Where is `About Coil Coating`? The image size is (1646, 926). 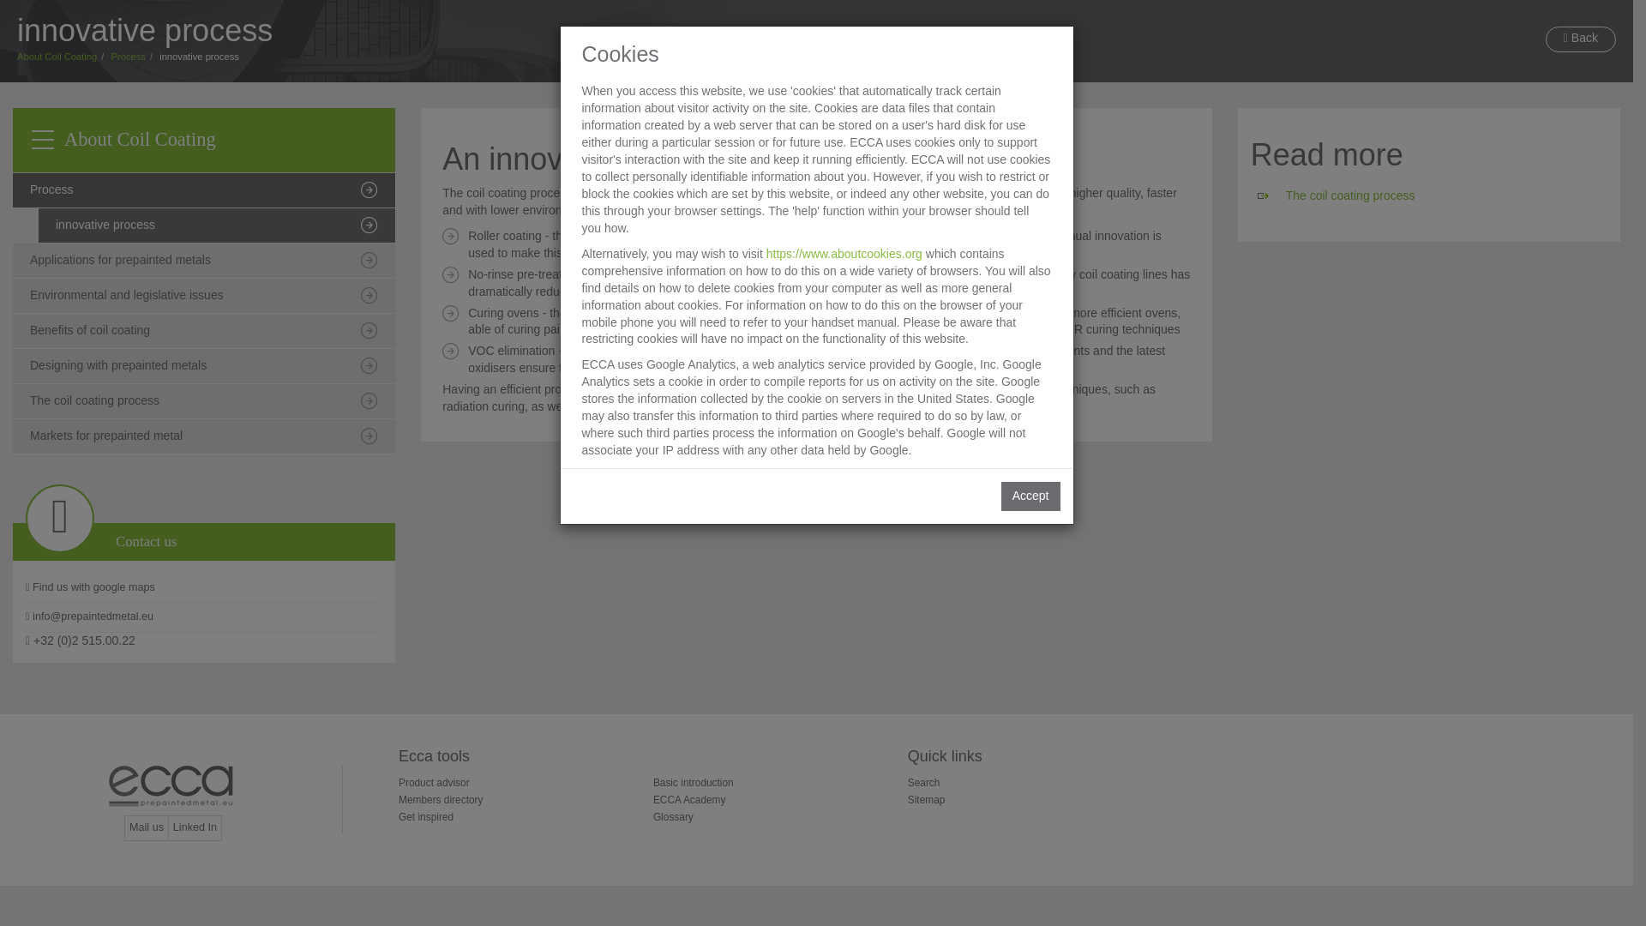
About Coil Coating is located at coordinates (57, 57).